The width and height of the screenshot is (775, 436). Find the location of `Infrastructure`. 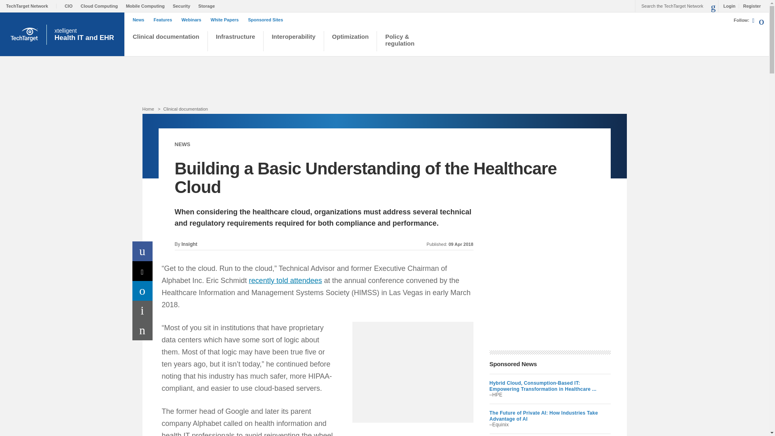

Infrastructure is located at coordinates (236, 42).